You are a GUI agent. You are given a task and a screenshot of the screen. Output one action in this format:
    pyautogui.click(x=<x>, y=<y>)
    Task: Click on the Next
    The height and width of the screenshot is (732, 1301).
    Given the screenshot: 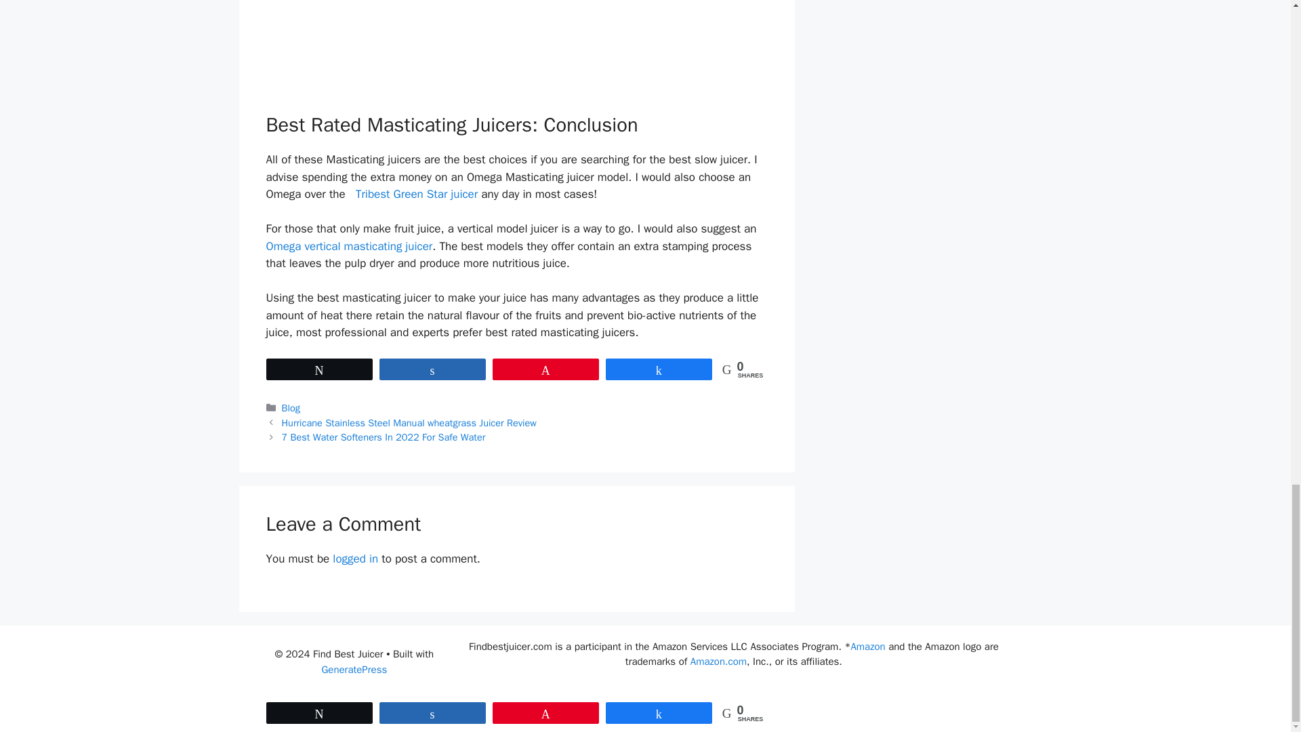 What is the action you would take?
    pyautogui.click(x=384, y=437)
    